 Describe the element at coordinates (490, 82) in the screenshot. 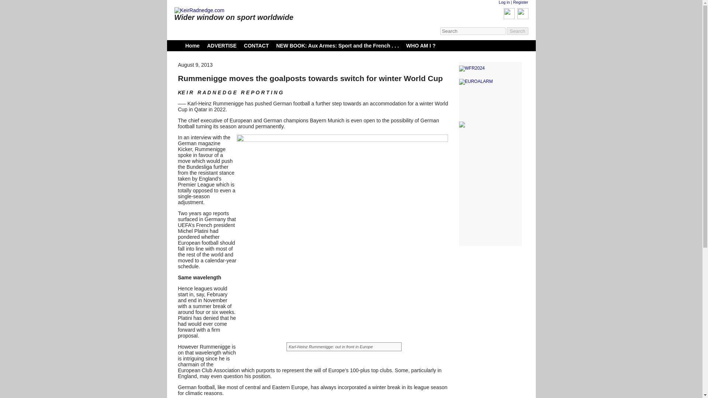

I see `EUROALARM` at that location.